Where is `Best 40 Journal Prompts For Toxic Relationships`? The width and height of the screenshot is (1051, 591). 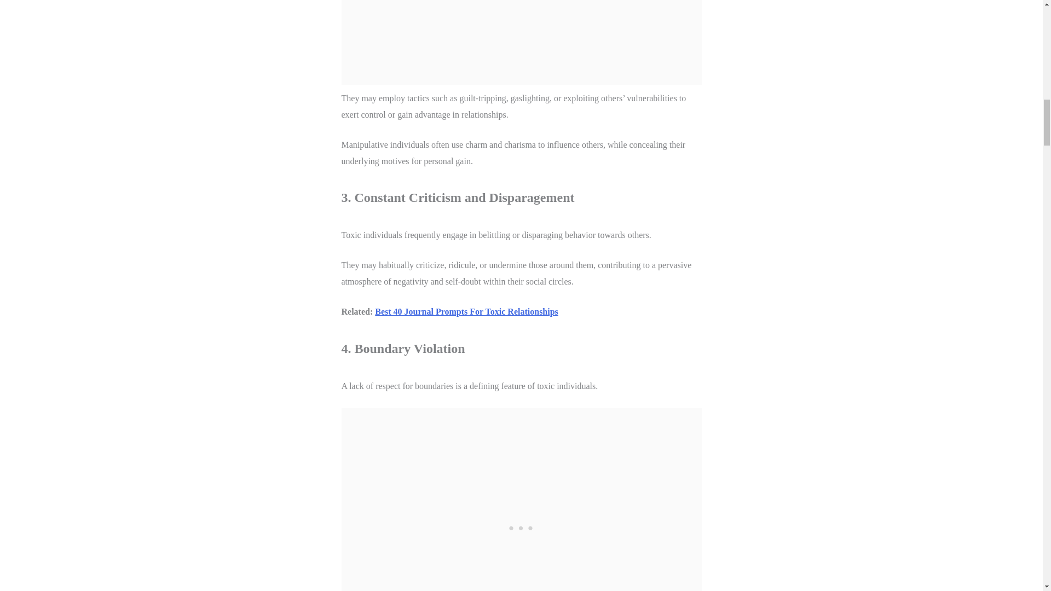
Best 40 Journal Prompts For Toxic Relationships is located at coordinates (466, 311).